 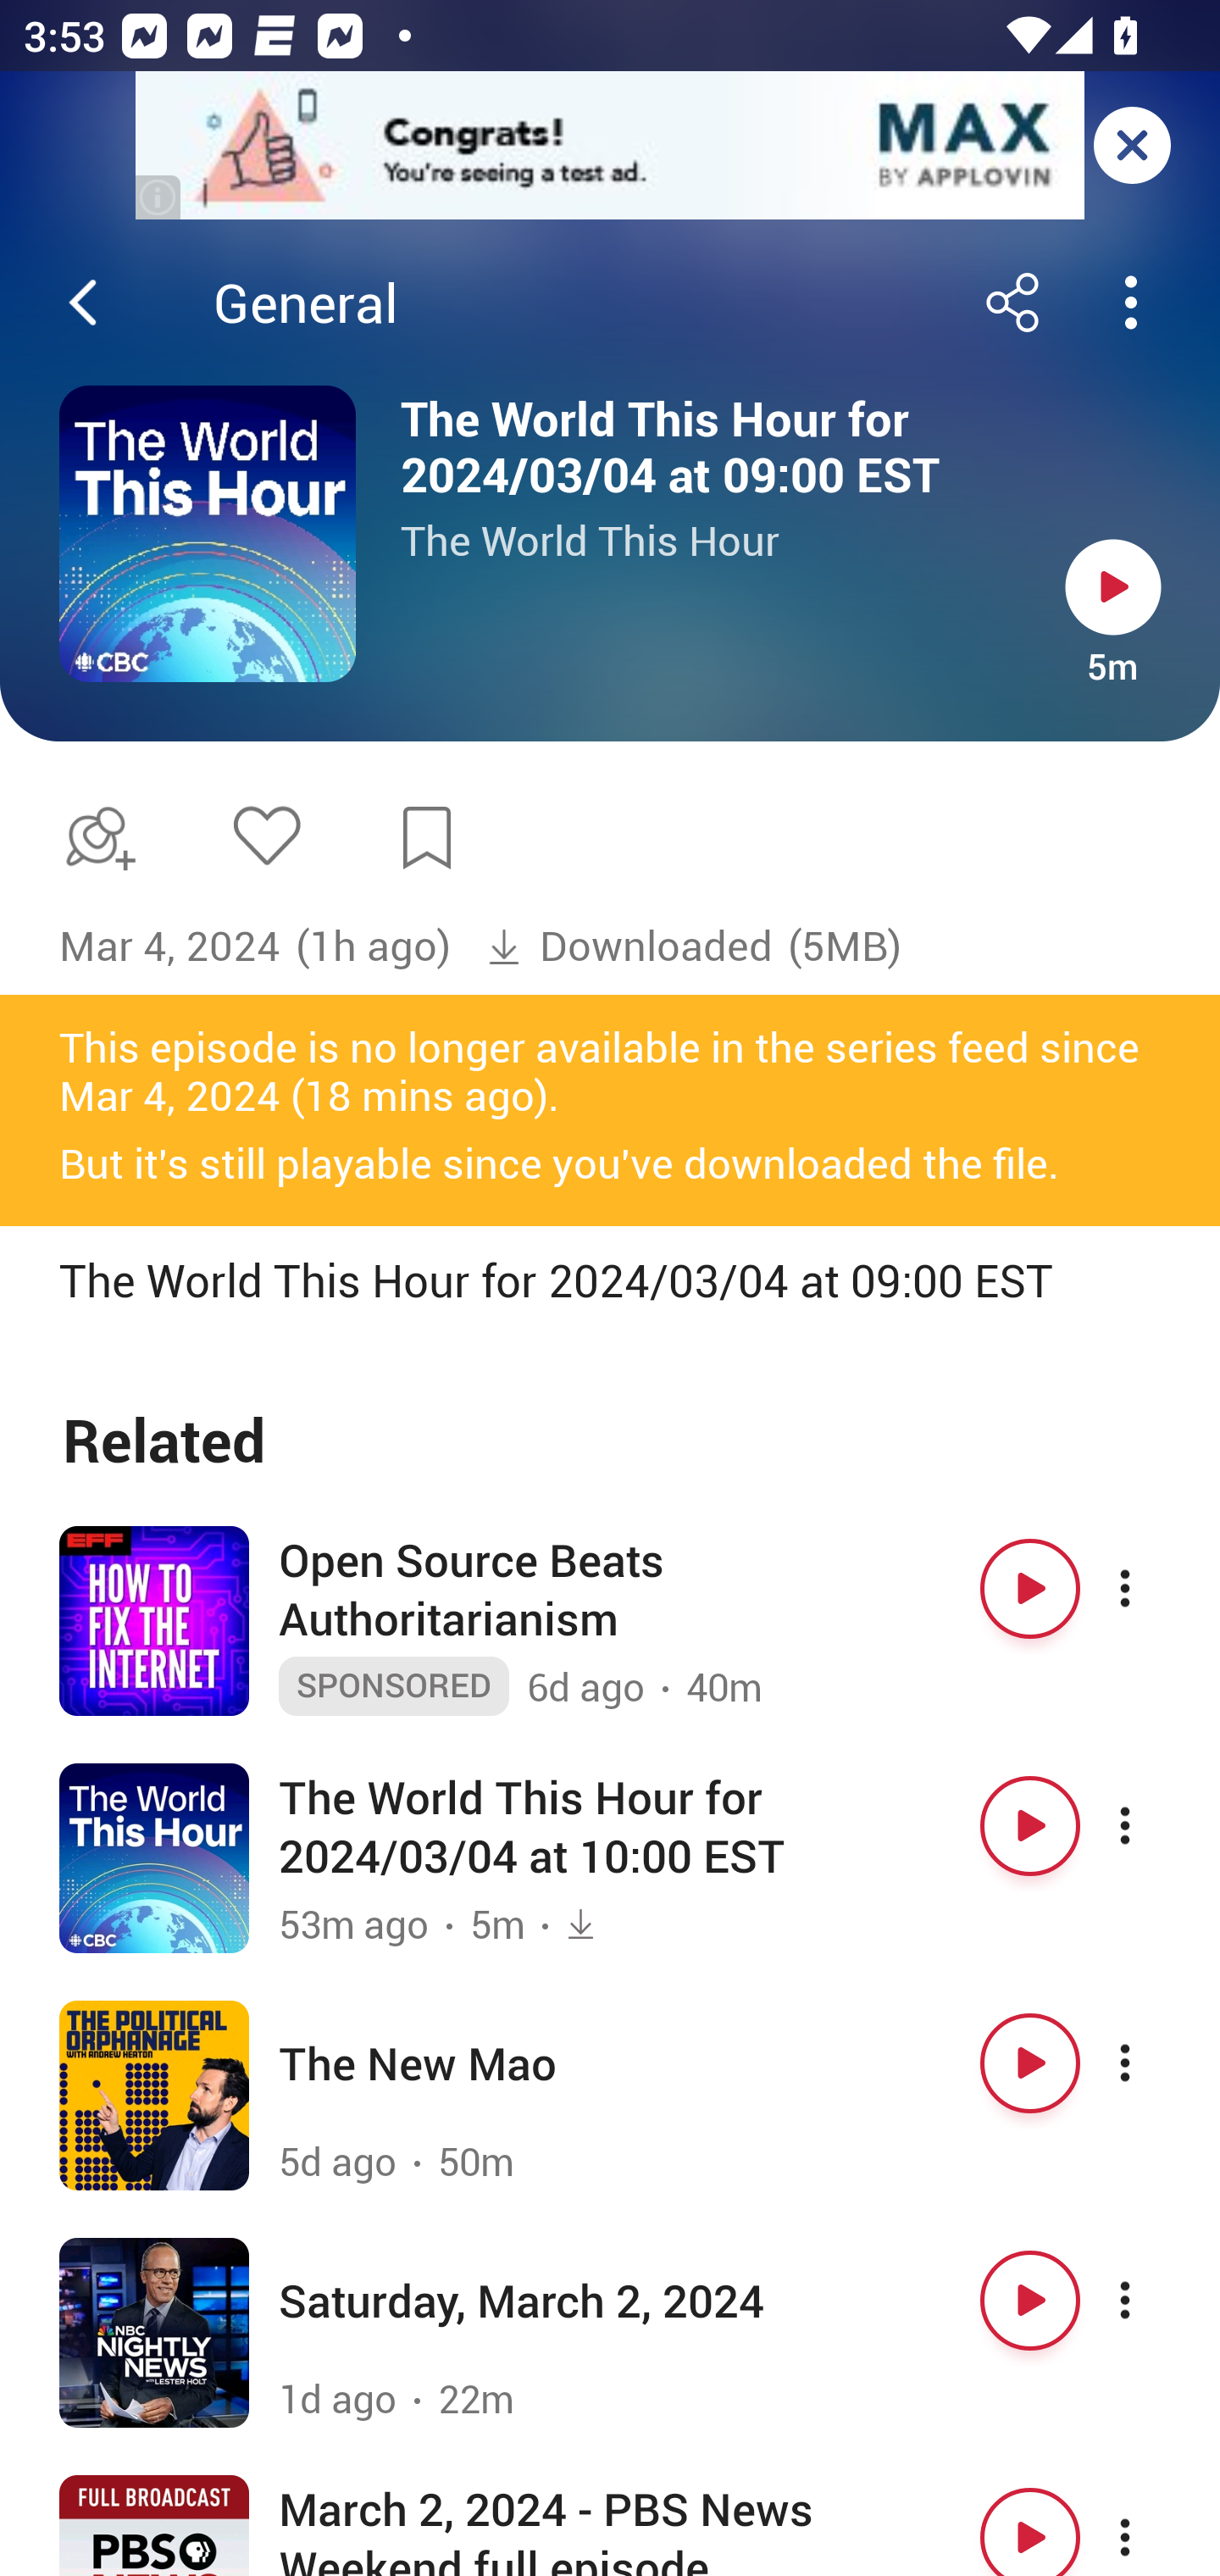 What do you see at coordinates (629, 947) in the screenshot?
I see `Downloaded` at bounding box center [629, 947].